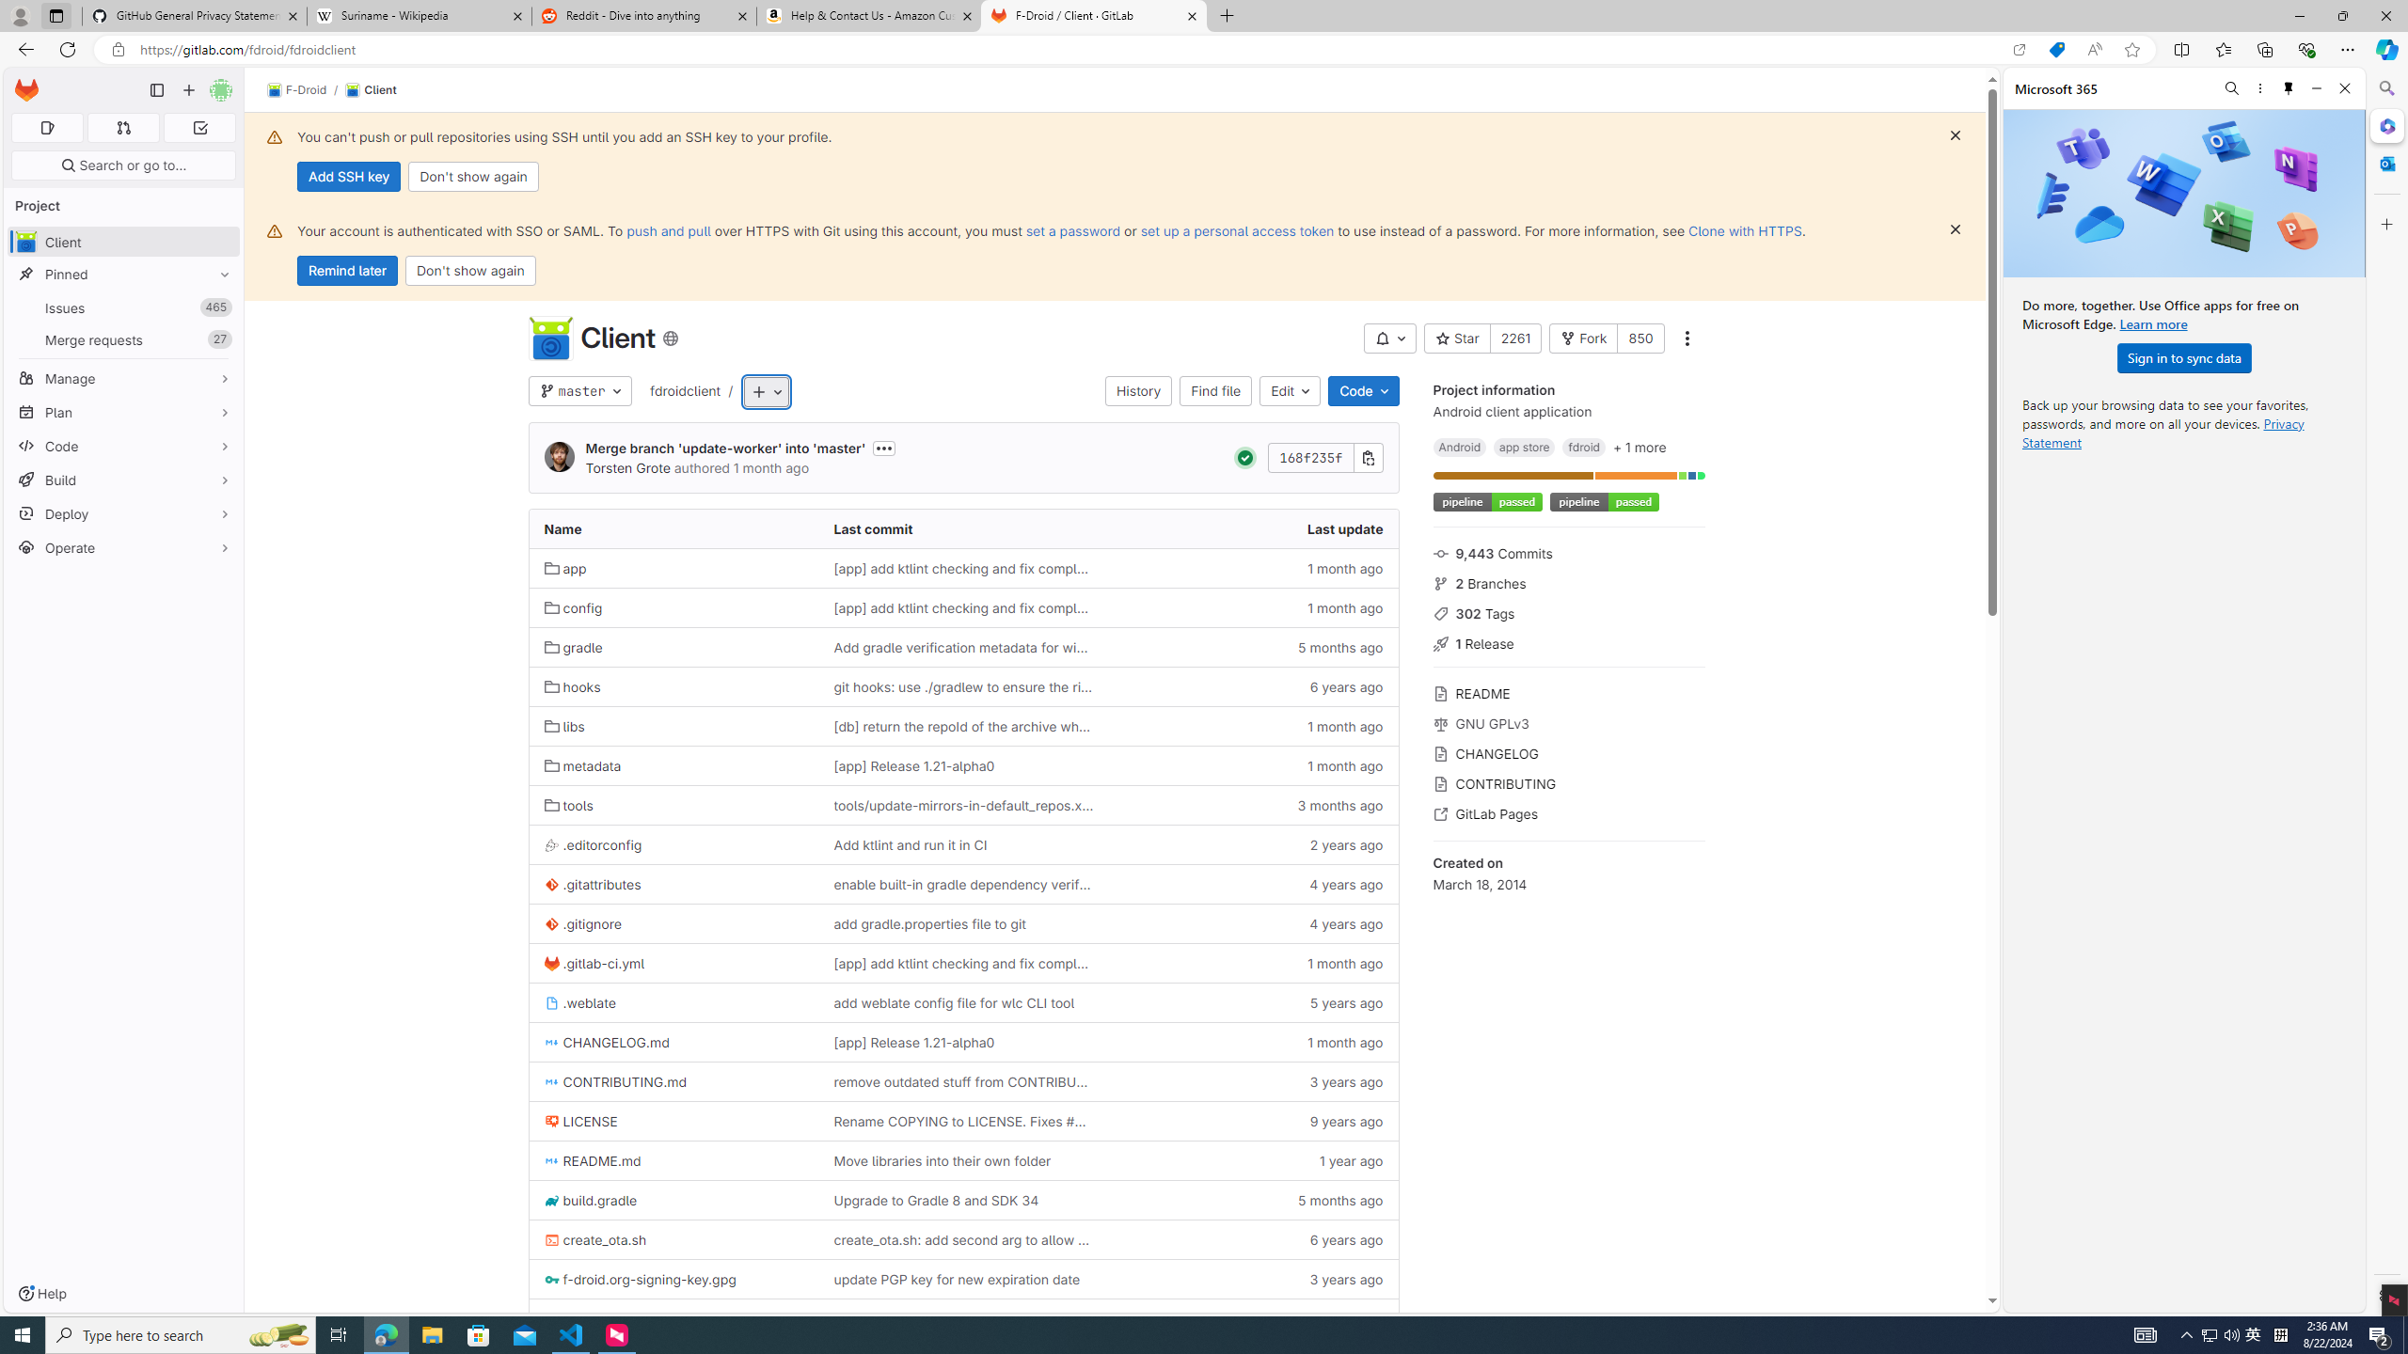 The image size is (2408, 1354). What do you see at coordinates (1569, 643) in the screenshot?
I see `1 Release` at bounding box center [1569, 643].